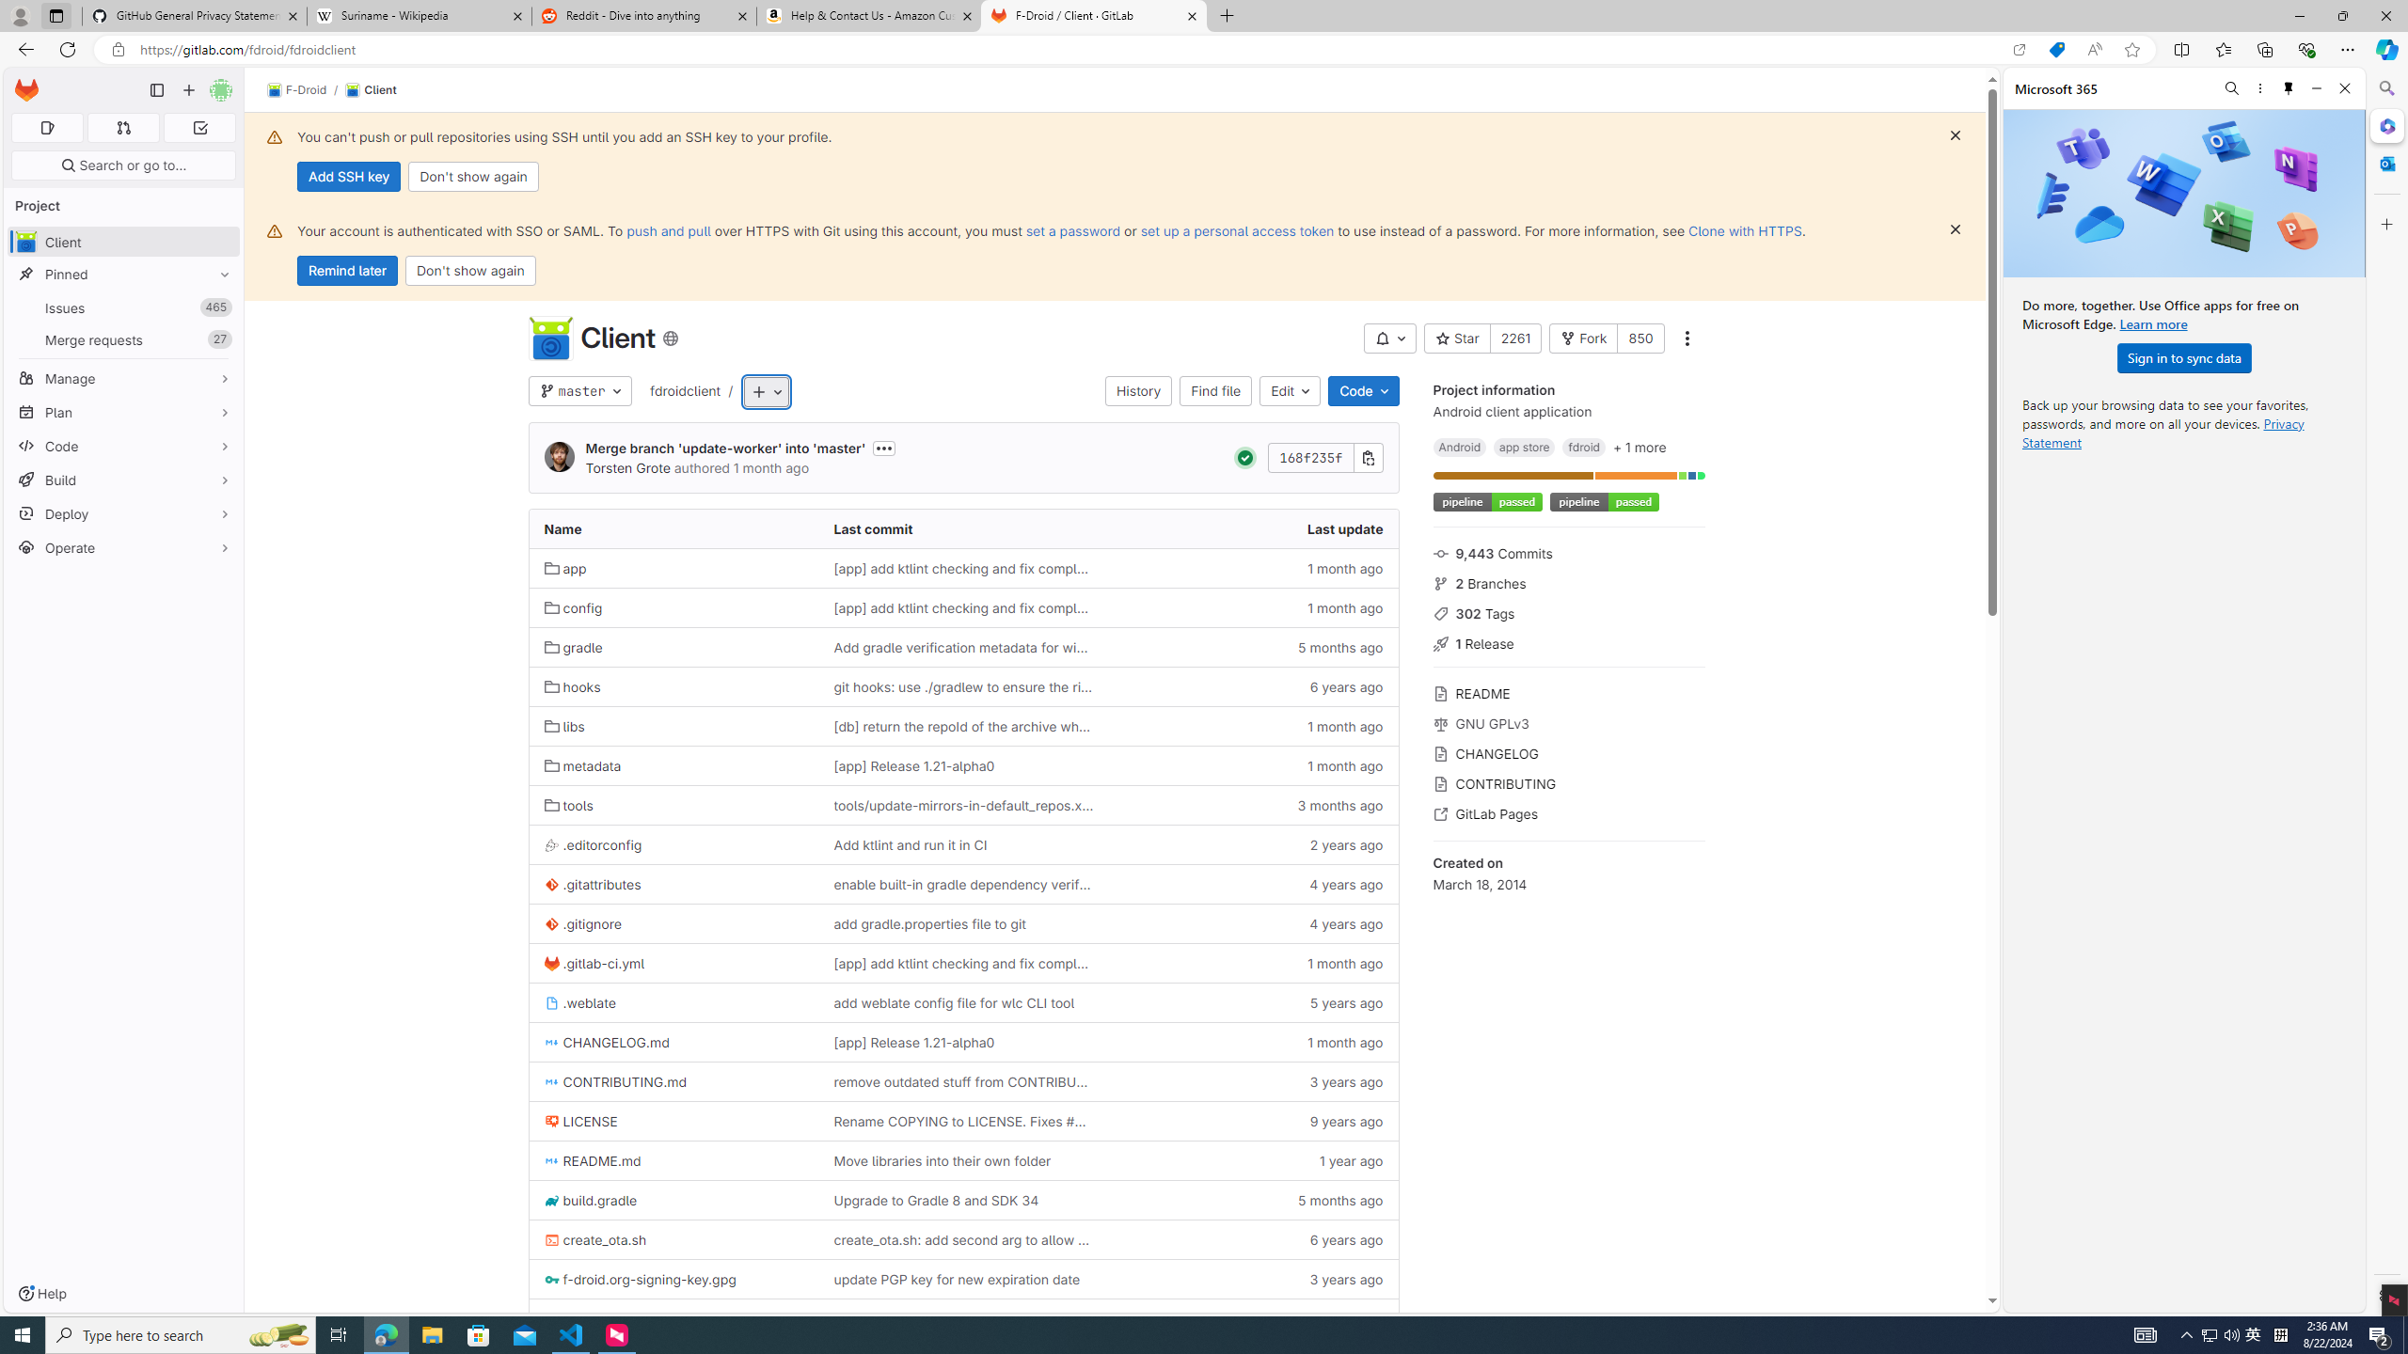 The image size is (2408, 1354). What do you see at coordinates (1569, 643) in the screenshot?
I see `1 Release` at bounding box center [1569, 643].